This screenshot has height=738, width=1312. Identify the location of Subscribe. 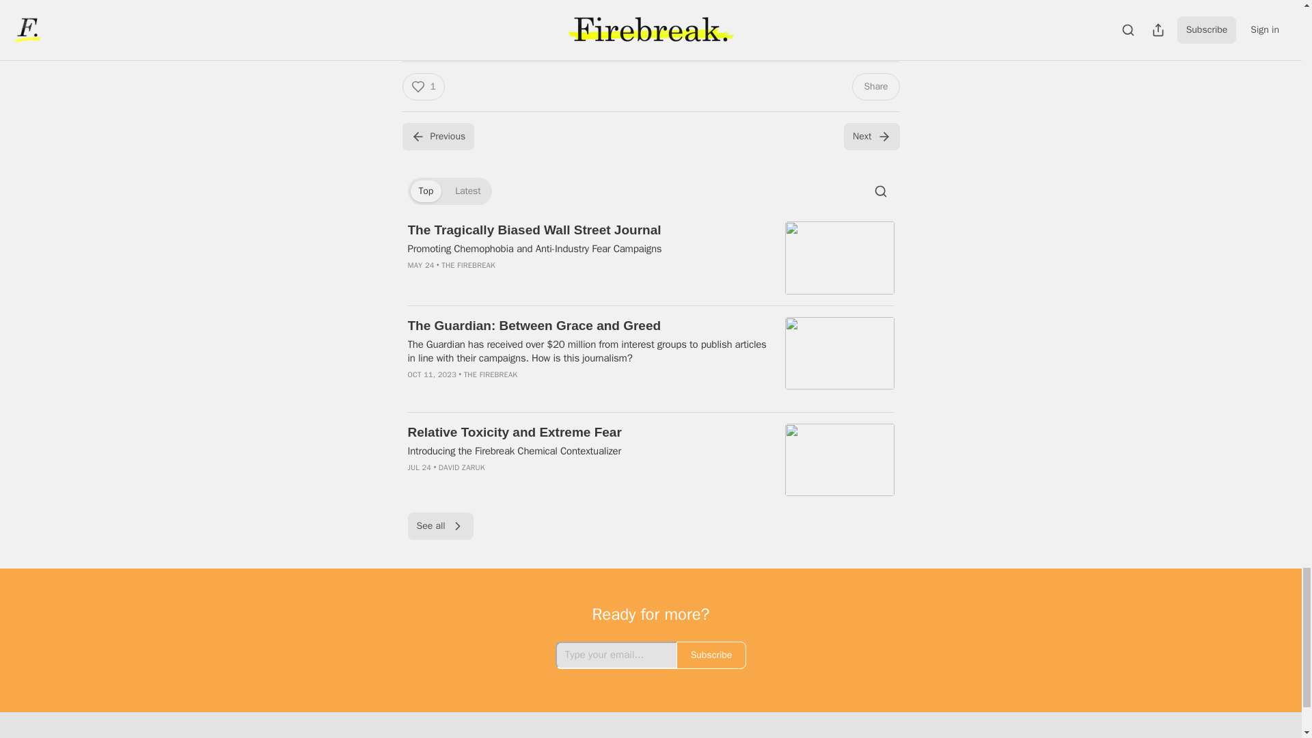
(746, 1).